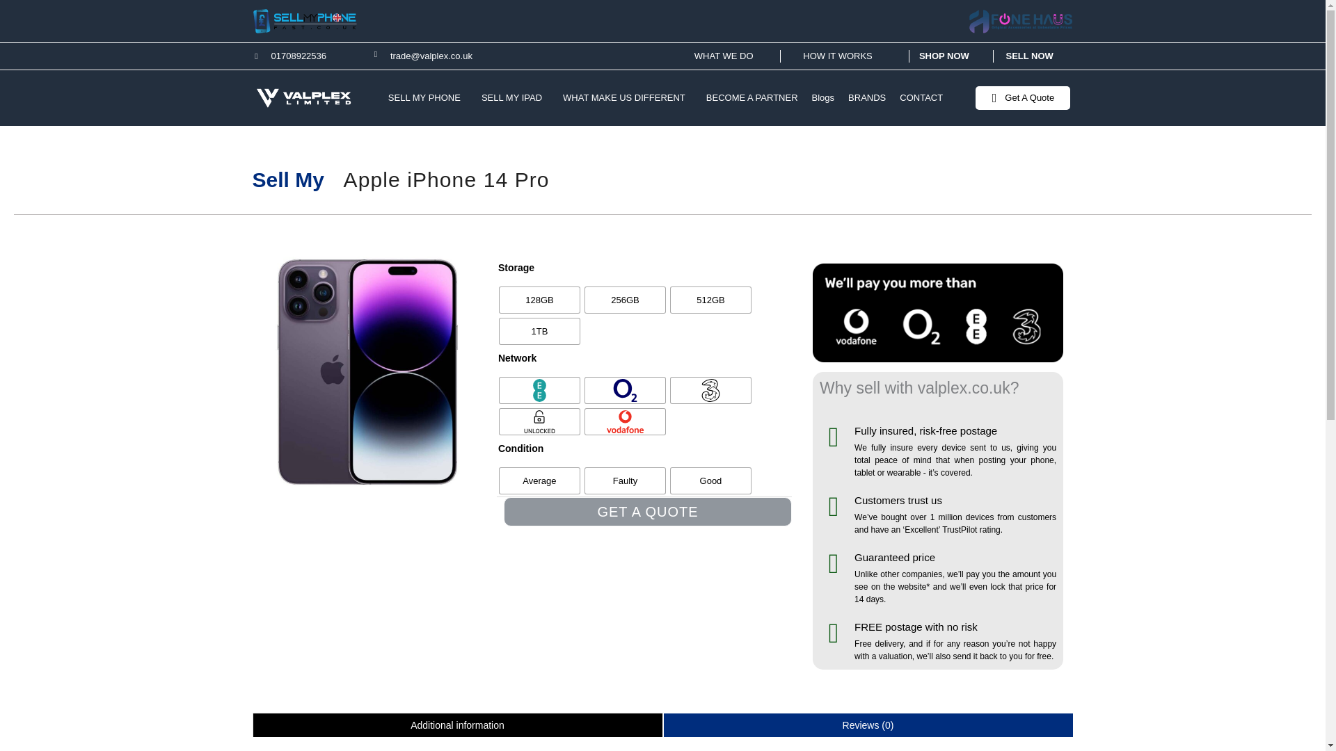  I want to click on 01708922536, so click(299, 56).